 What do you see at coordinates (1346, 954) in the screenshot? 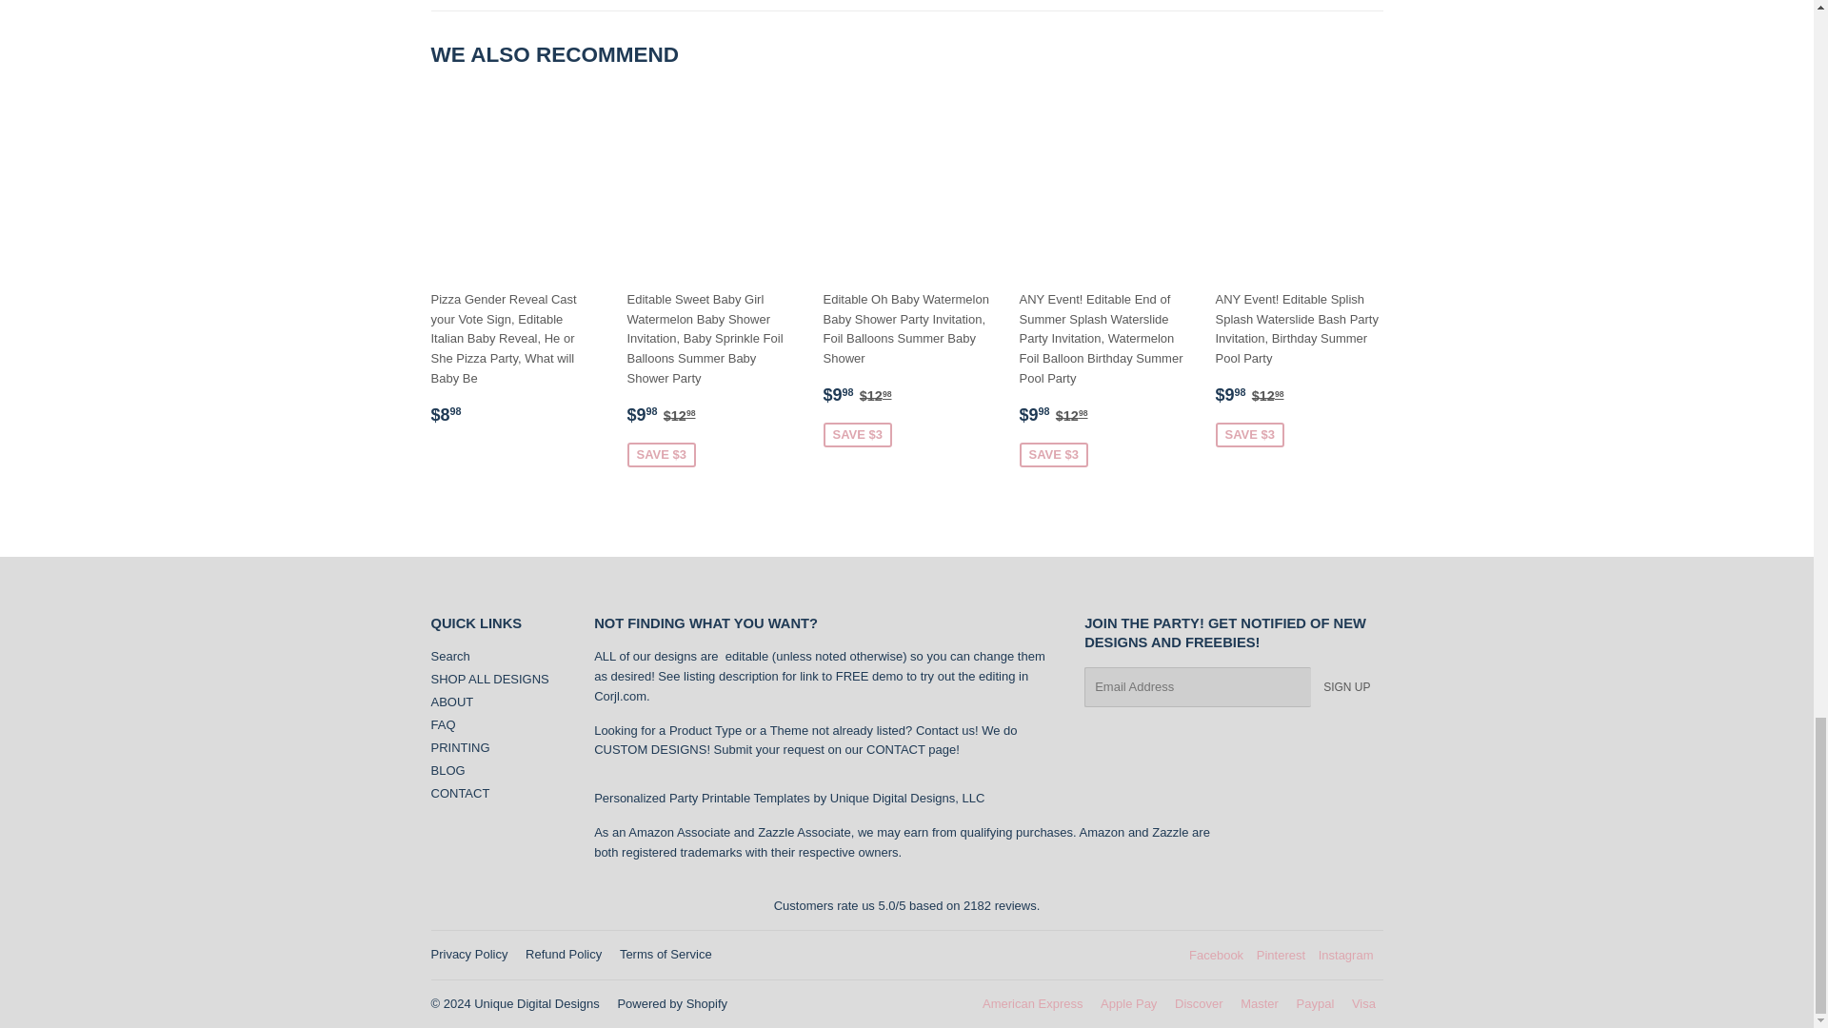
I see `Unique Digital Designs on Instagram` at bounding box center [1346, 954].